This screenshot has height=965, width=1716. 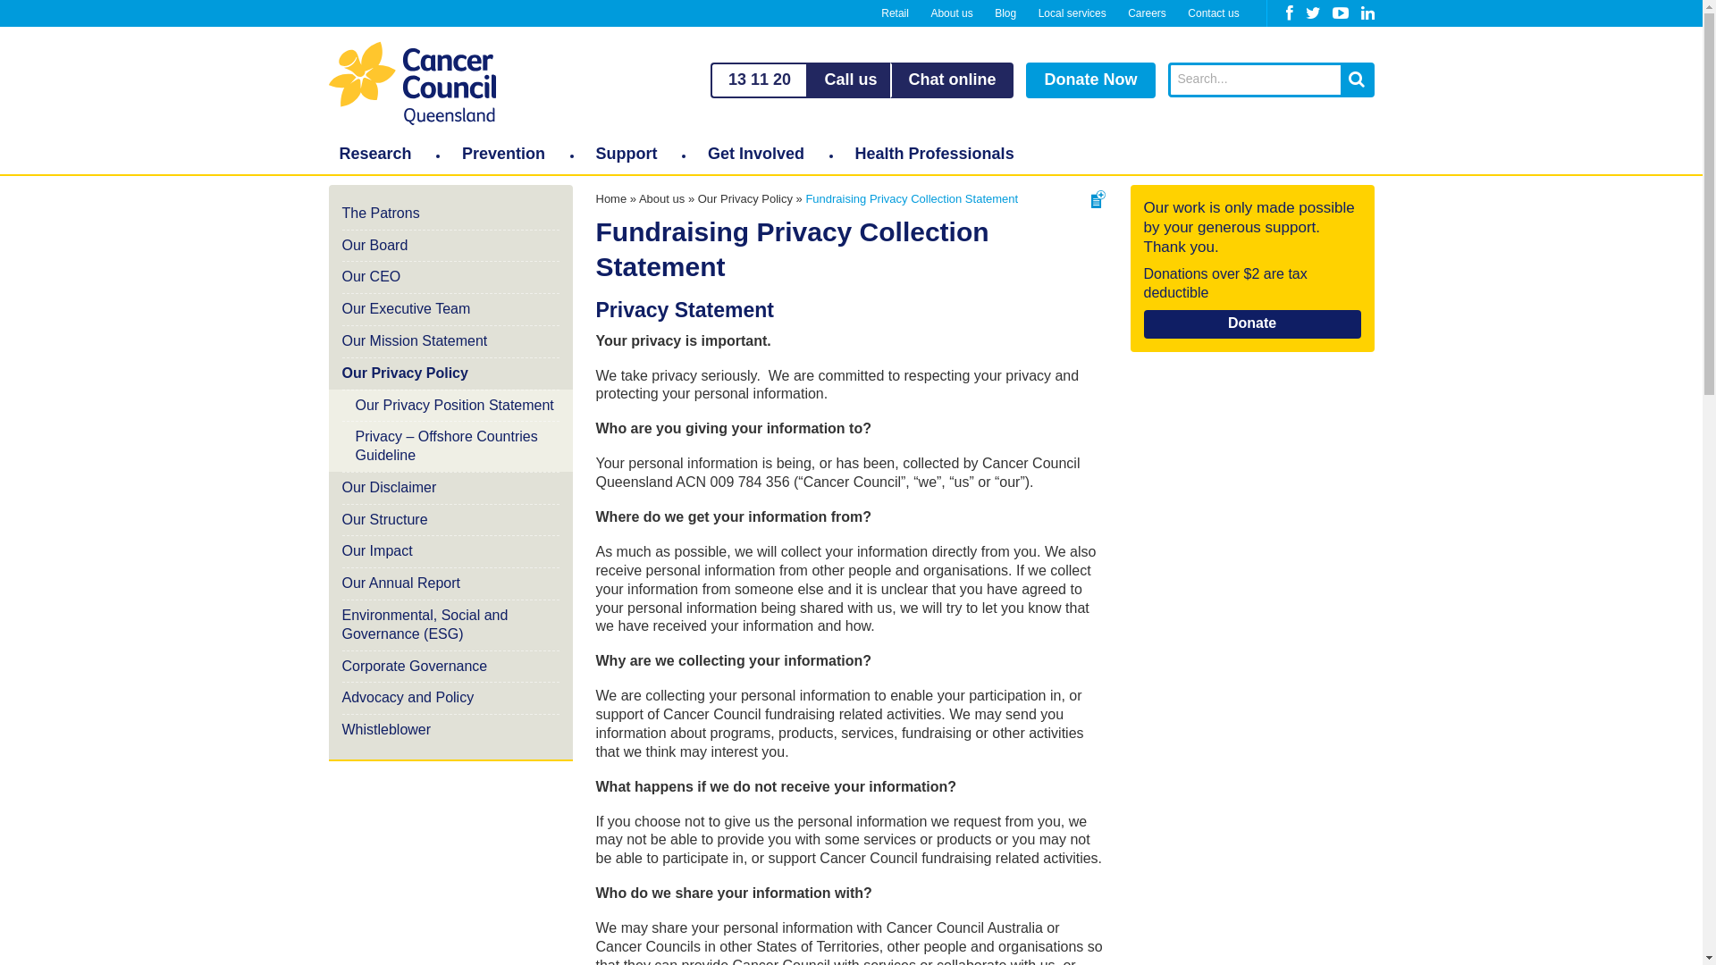 I want to click on Environmental, Social and Governance (ESG), so click(x=450, y=625).